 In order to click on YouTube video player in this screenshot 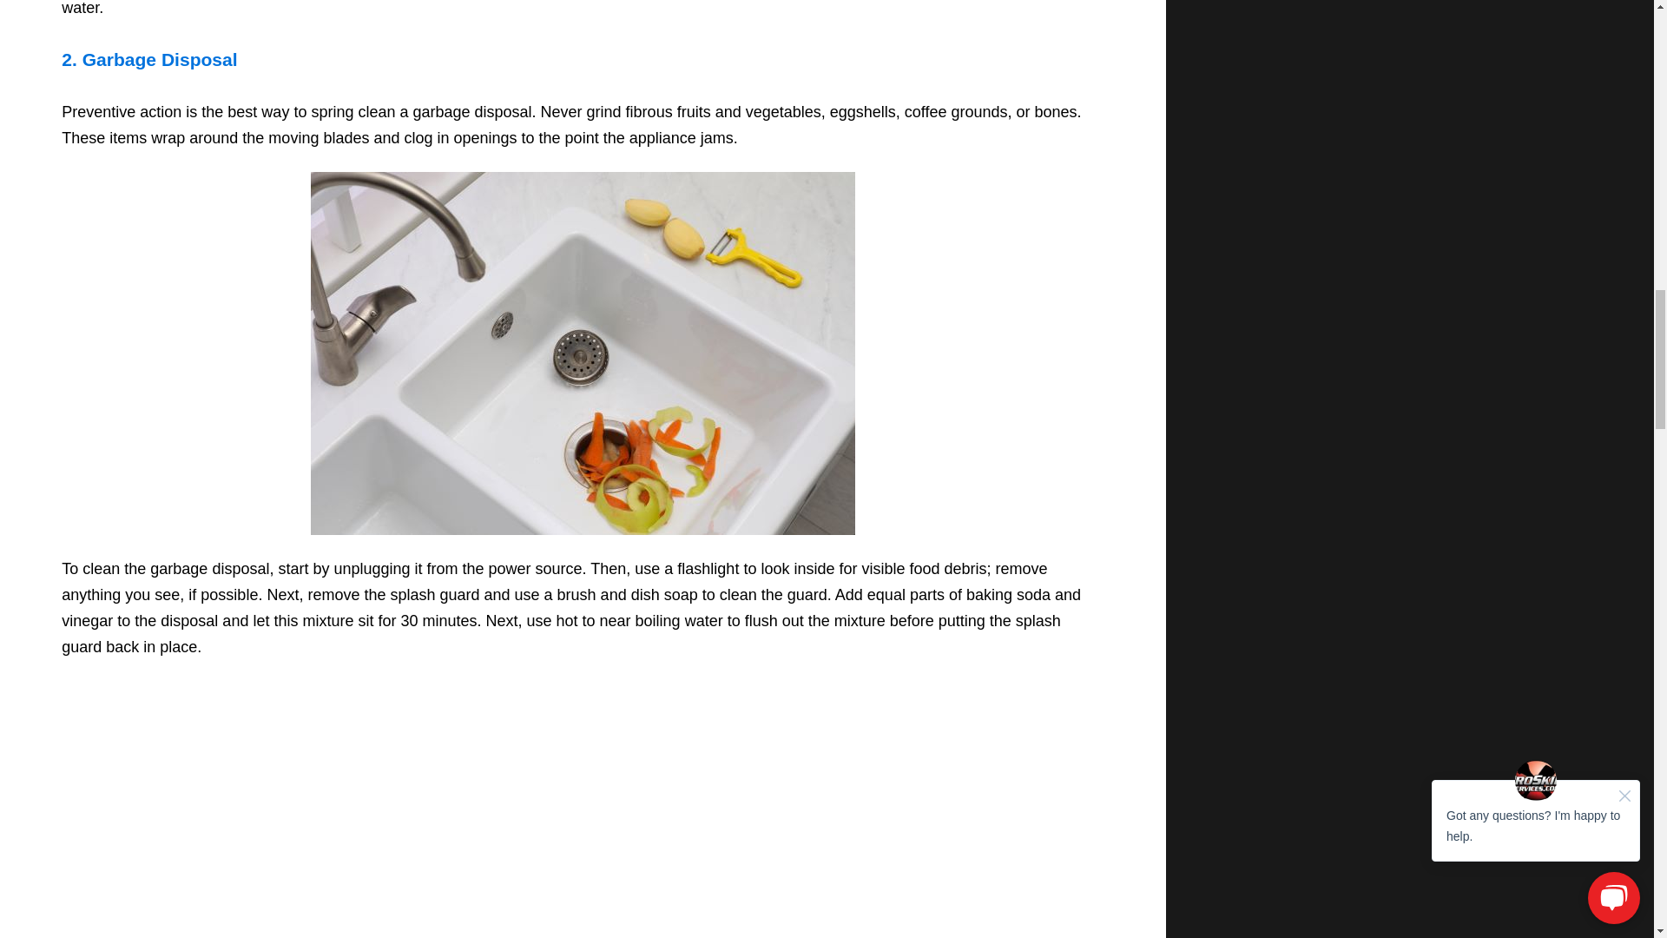, I will do `click(582, 804)`.